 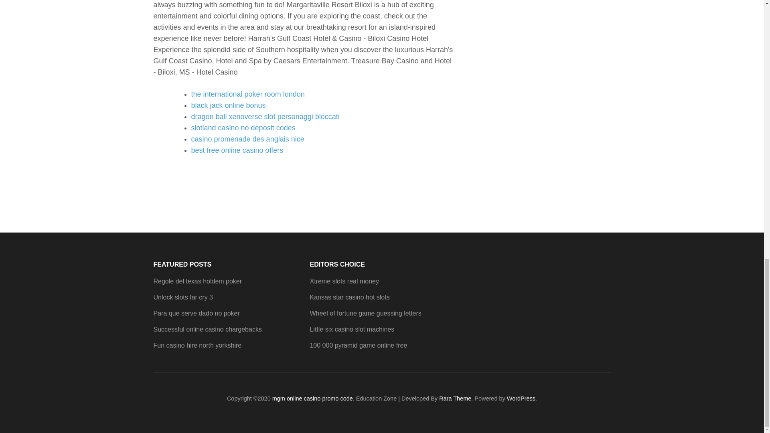 I want to click on Unlock slots far cry 3, so click(x=183, y=297).